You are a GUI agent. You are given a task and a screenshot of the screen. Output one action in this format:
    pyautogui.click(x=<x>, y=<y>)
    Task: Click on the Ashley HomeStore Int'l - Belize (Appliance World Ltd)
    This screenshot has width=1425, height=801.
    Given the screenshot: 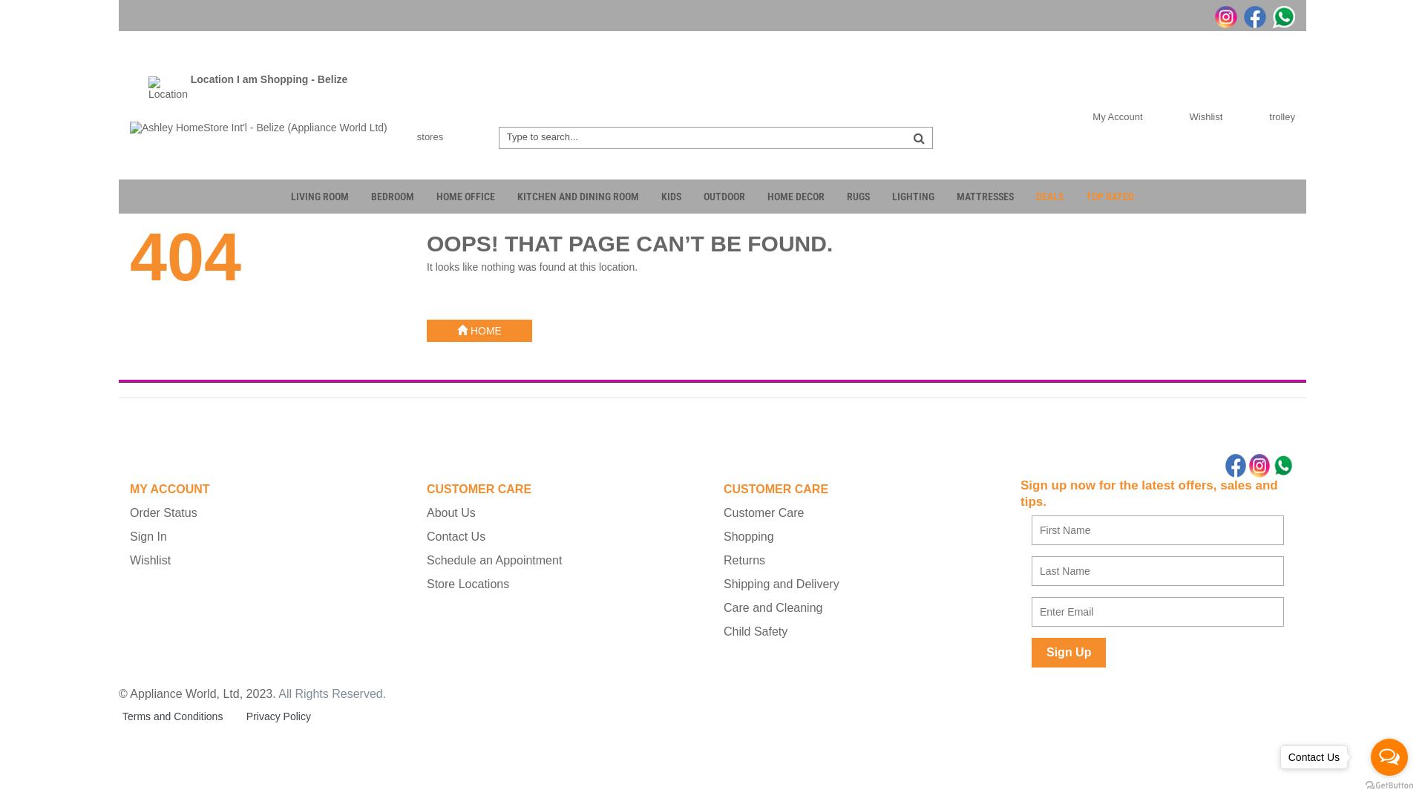 What is the action you would take?
    pyautogui.click(x=258, y=126)
    